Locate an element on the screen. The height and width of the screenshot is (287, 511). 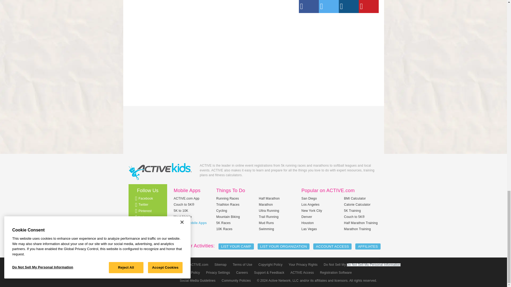
3rd party ad content is located at coordinates (339, 57).